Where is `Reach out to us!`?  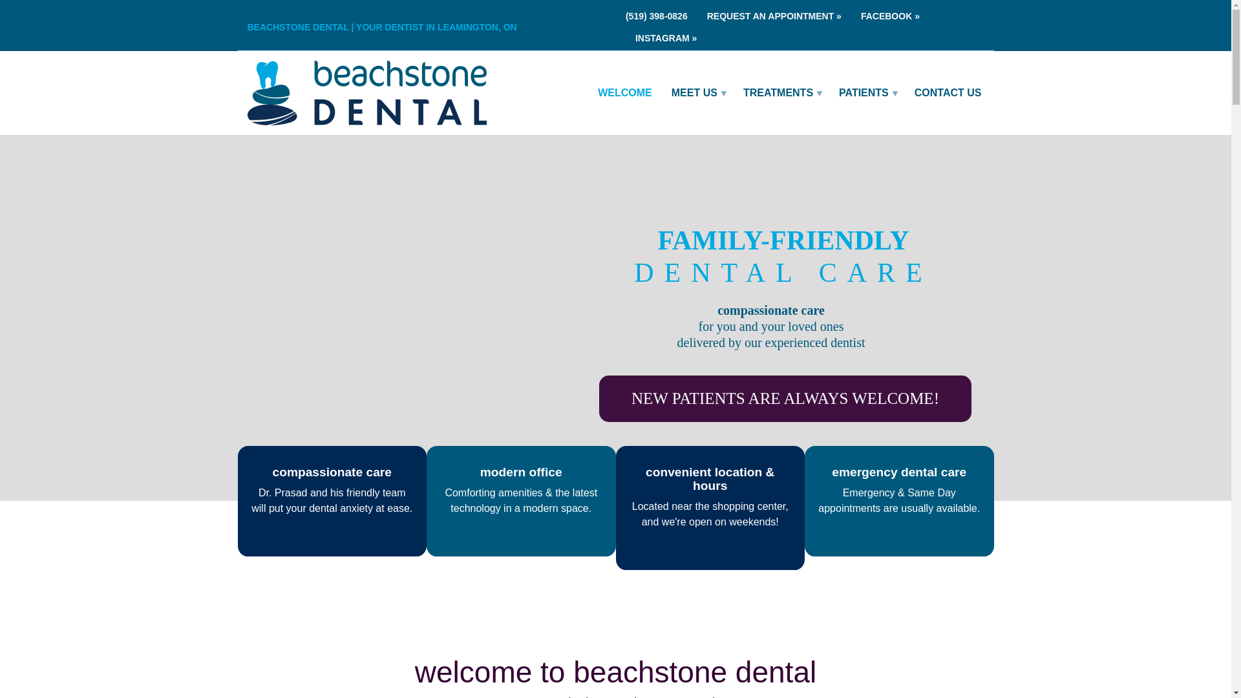
Reach out to us! is located at coordinates (774, 16).